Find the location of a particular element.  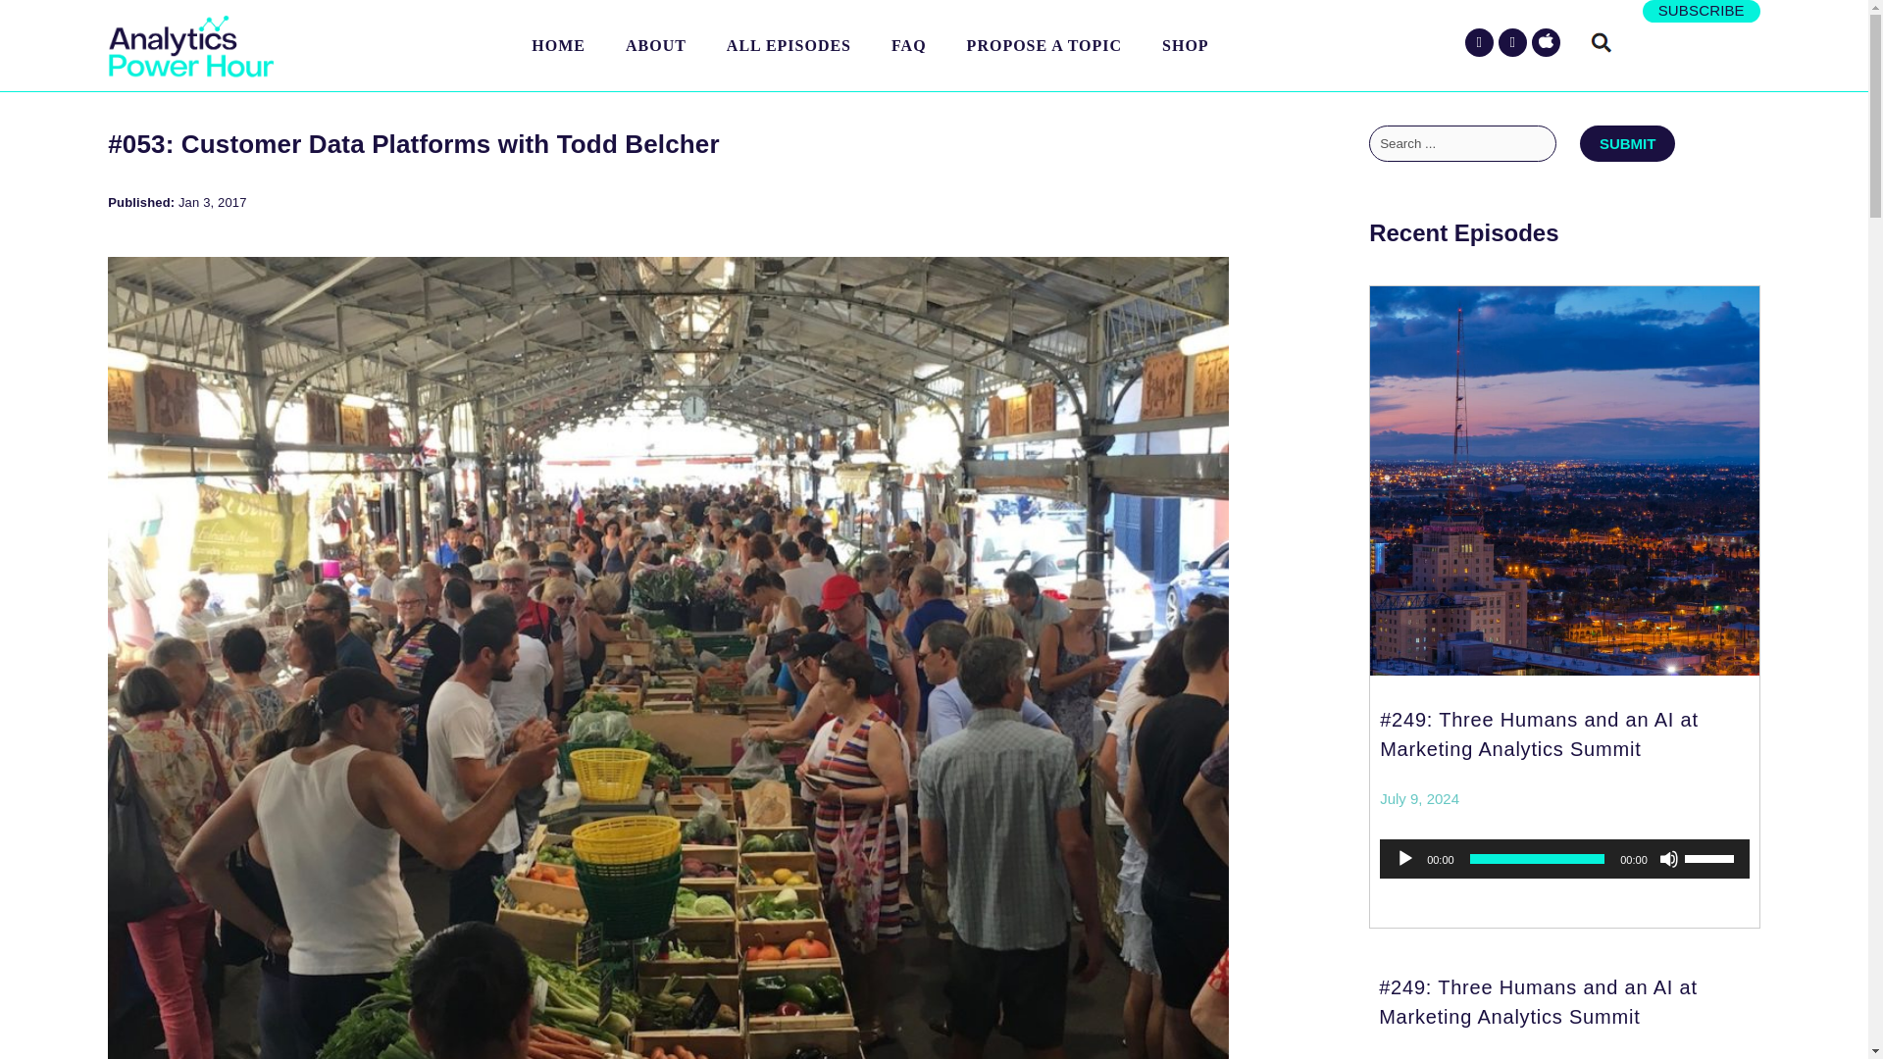

SUBSCRIBE is located at coordinates (1702, 11).